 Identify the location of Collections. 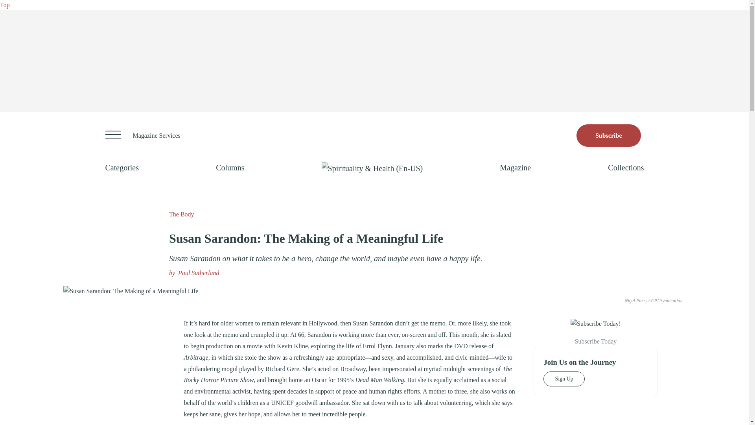
(626, 168).